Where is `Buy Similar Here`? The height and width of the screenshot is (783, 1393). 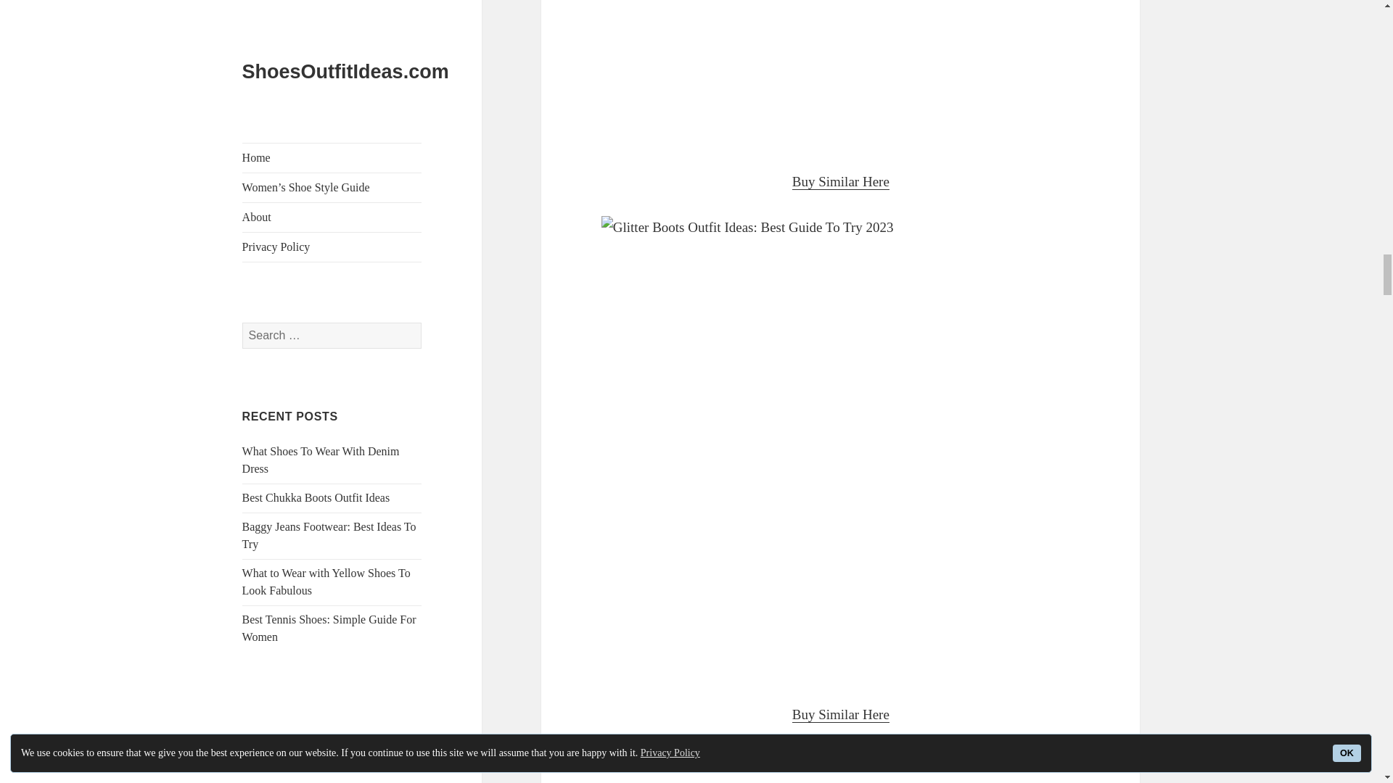 Buy Similar Here is located at coordinates (841, 181).